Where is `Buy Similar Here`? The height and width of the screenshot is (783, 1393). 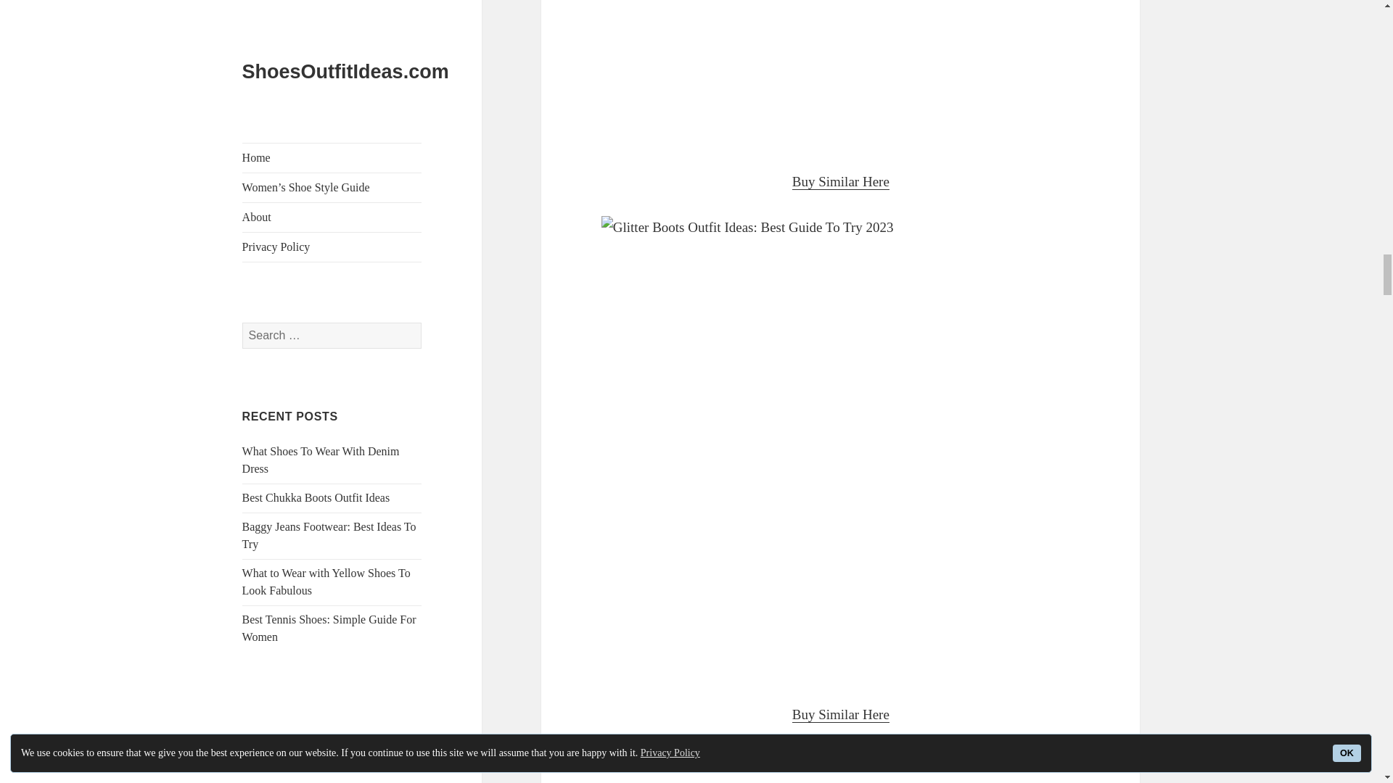 Buy Similar Here is located at coordinates (841, 181).